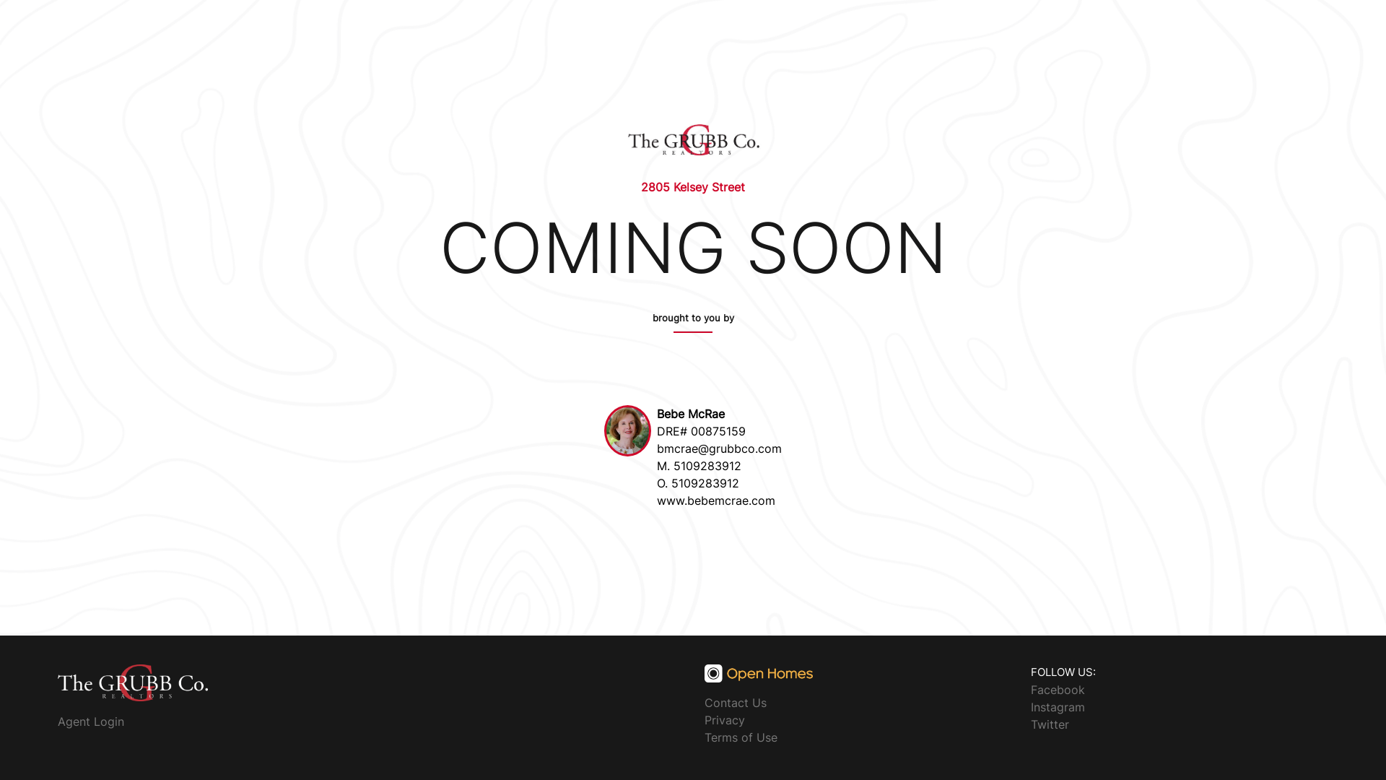 Image resolution: width=1386 pixels, height=780 pixels. I want to click on Twitter, so click(1050, 724).